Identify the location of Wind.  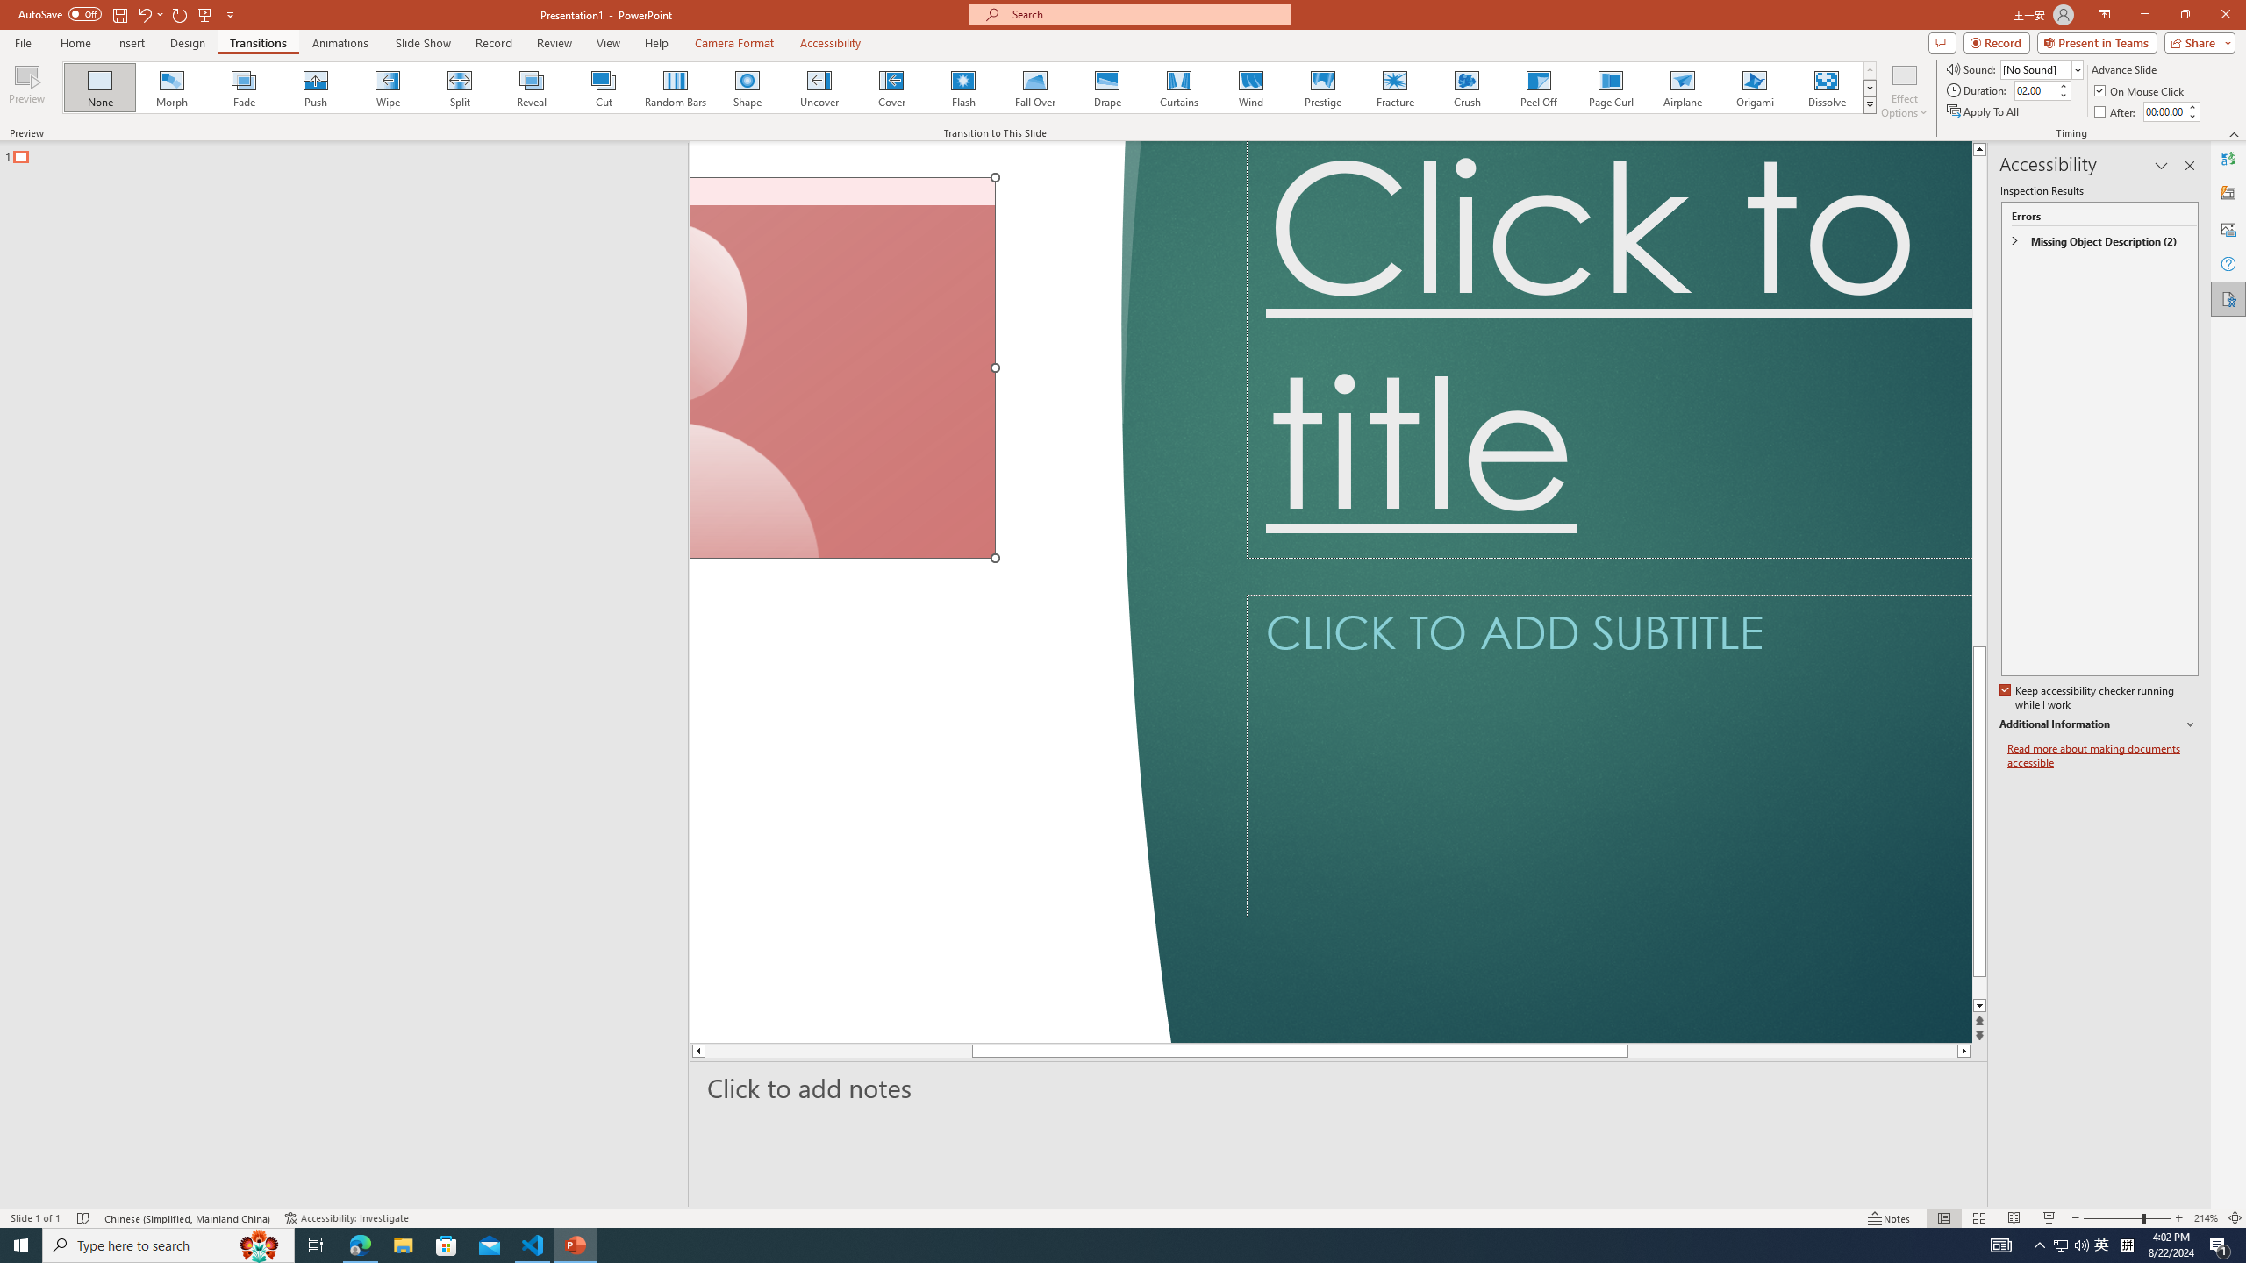
(1250, 88).